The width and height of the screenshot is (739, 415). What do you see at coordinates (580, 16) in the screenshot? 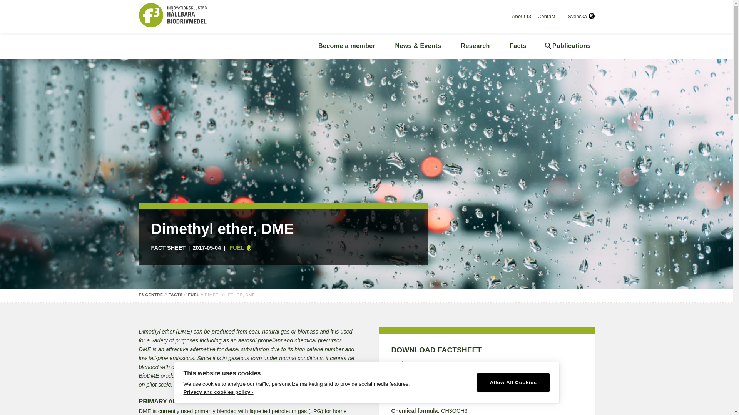
I see `Svenska` at bounding box center [580, 16].